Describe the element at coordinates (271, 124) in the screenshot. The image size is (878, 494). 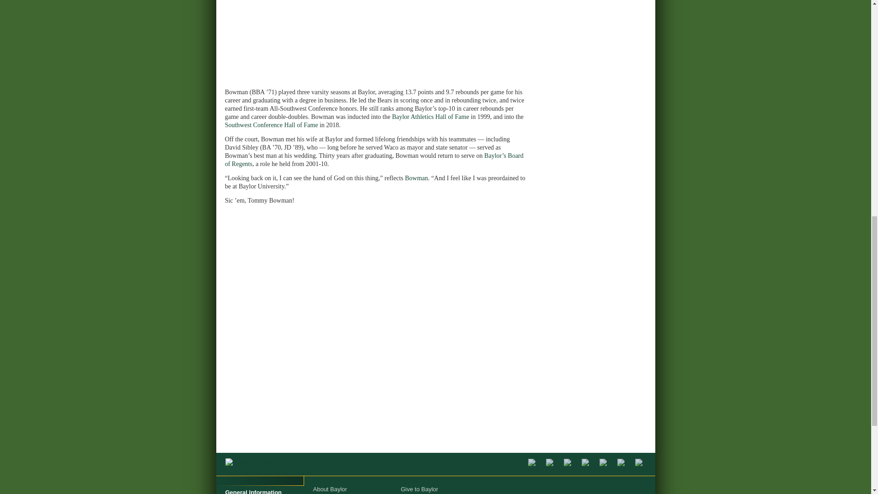
I see `Southwest Conference Hall of Fame` at that location.